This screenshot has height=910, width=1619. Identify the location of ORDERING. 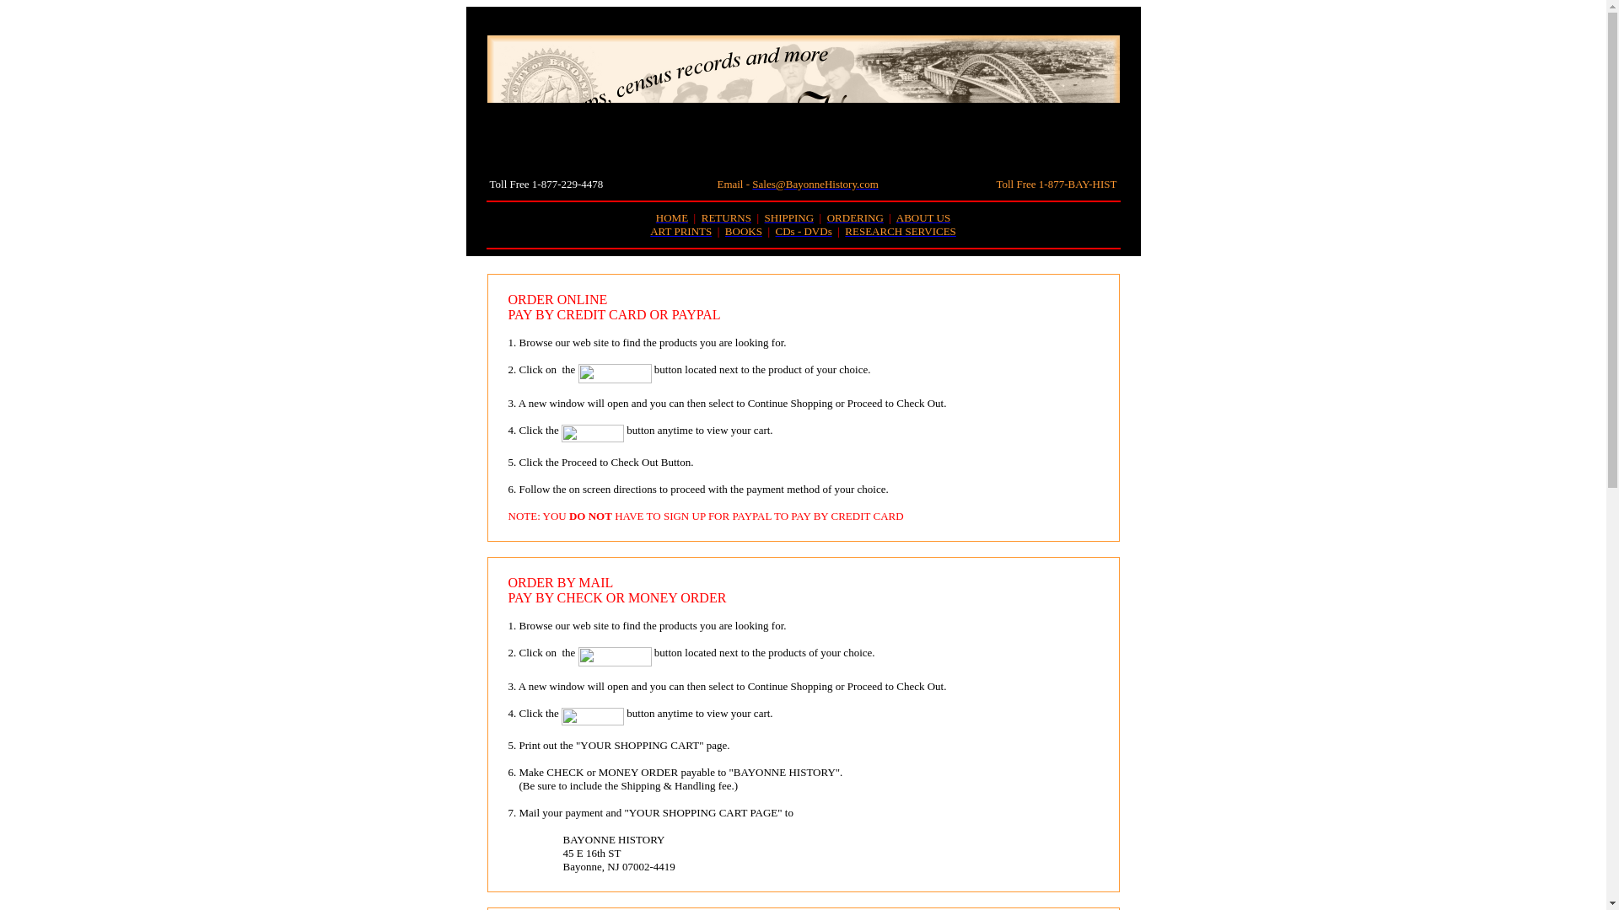
(855, 217).